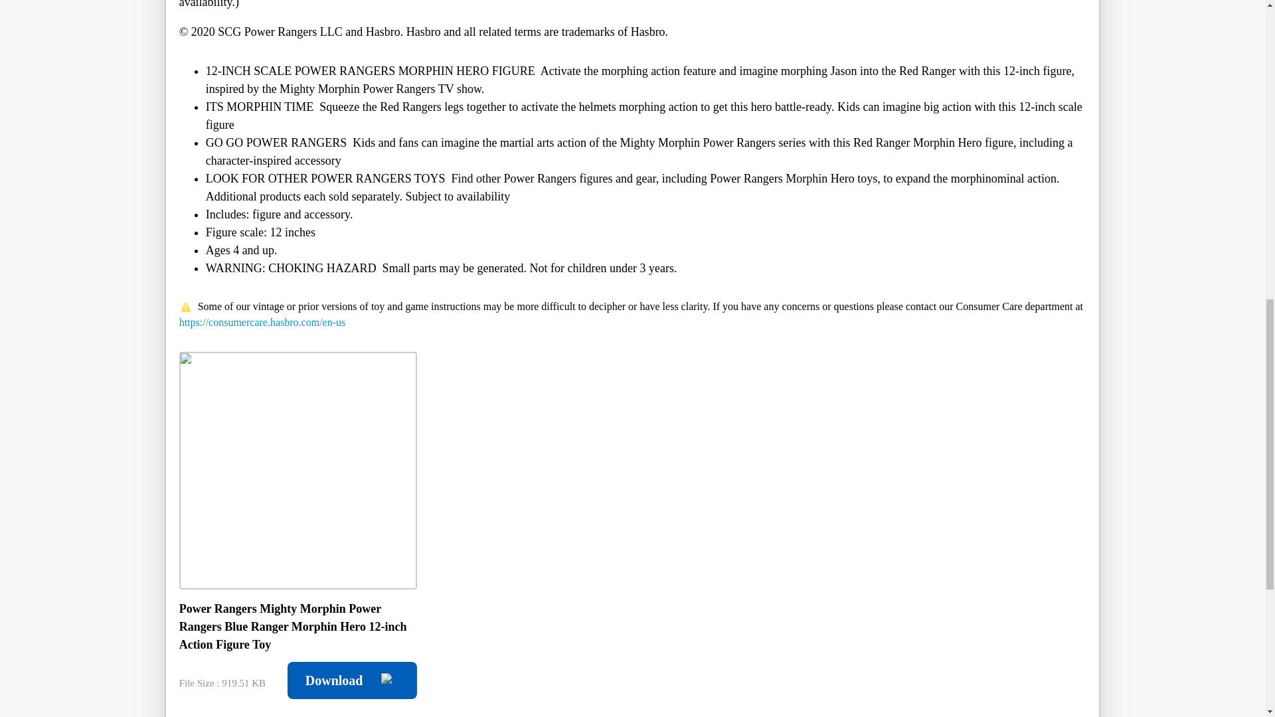 Image resolution: width=1275 pixels, height=717 pixels. Describe the element at coordinates (352, 680) in the screenshot. I see `Download` at that location.